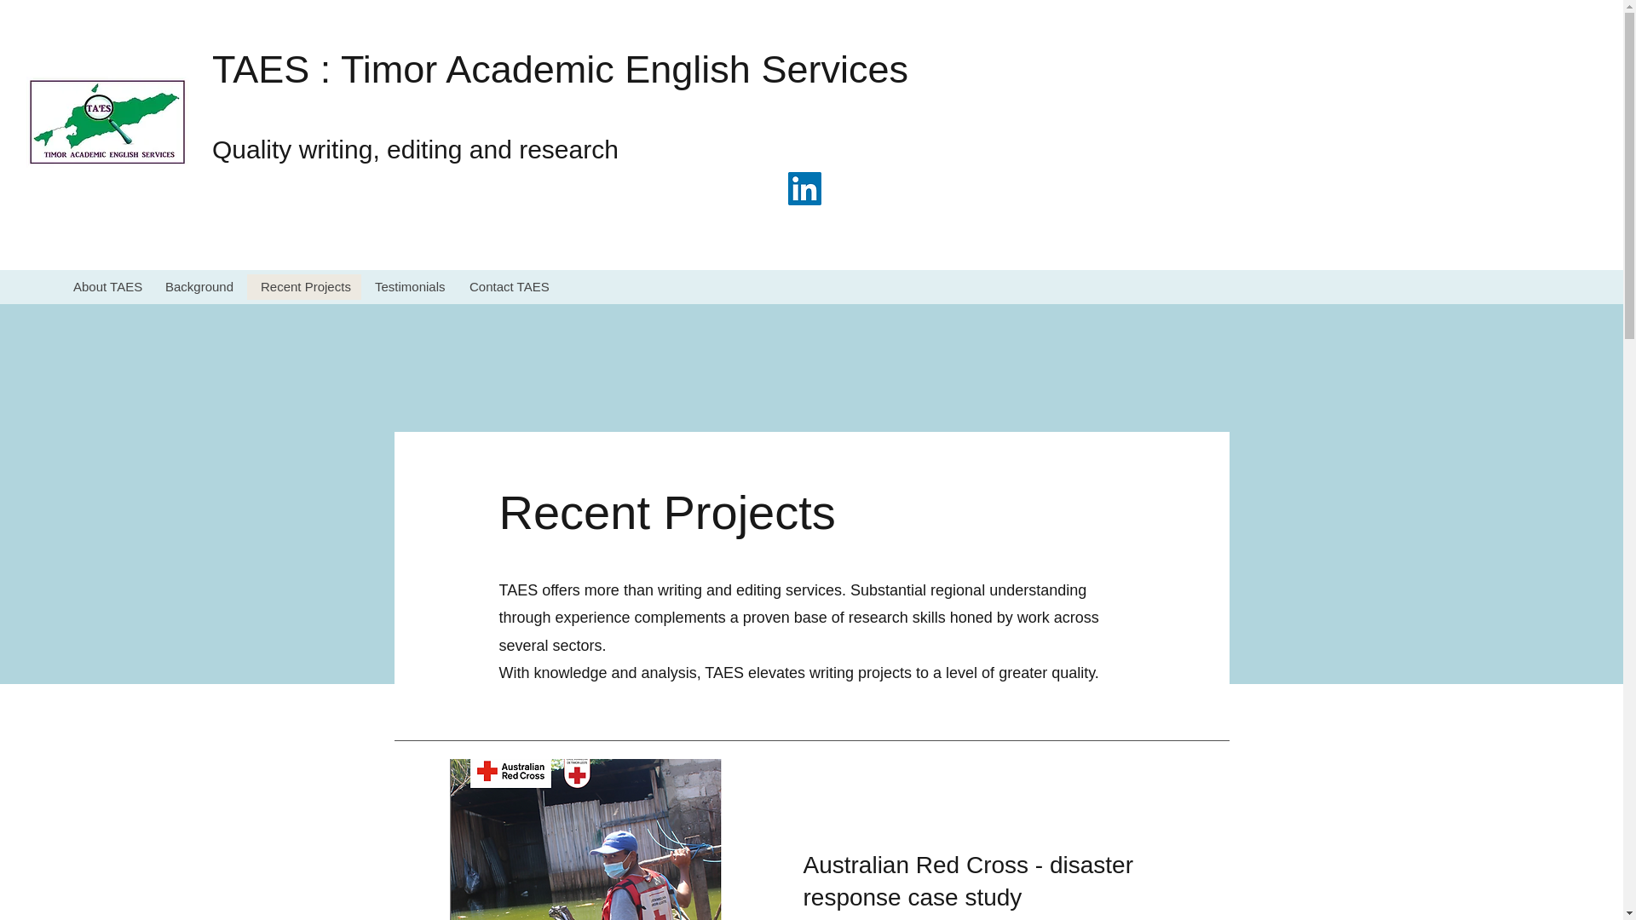 This screenshot has height=920, width=1636. I want to click on Background, so click(199, 286).